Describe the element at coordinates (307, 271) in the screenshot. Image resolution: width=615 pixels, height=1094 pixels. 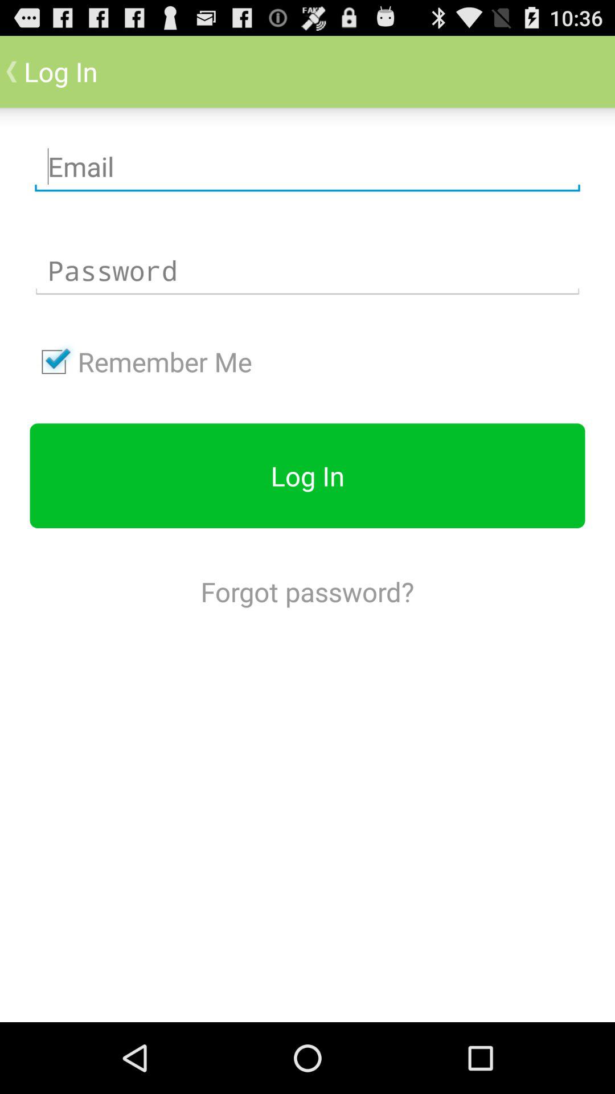
I see `enter password` at that location.